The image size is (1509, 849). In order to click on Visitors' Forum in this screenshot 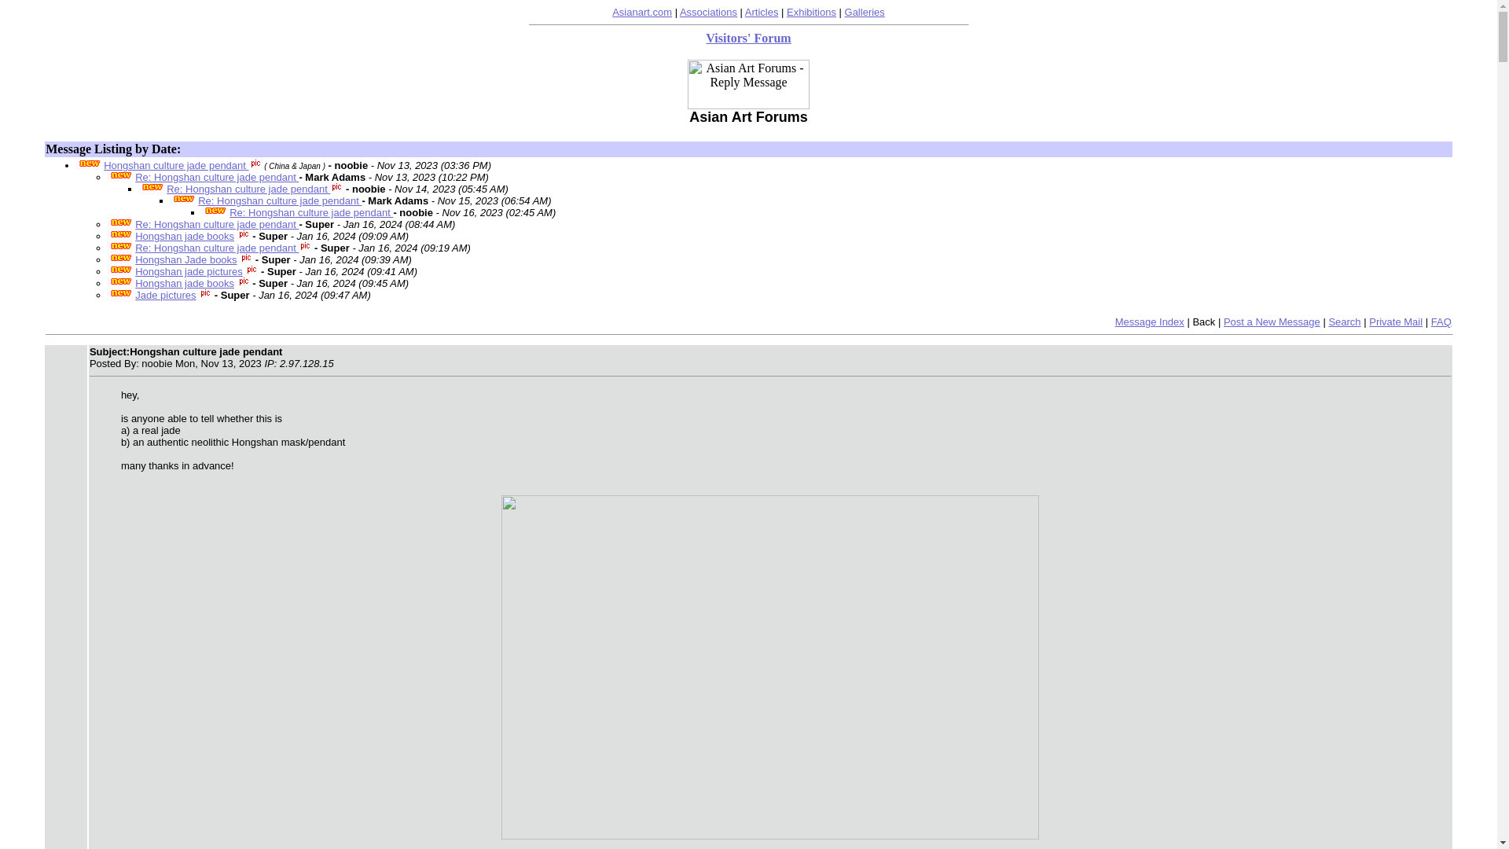, I will do `click(748, 38)`.